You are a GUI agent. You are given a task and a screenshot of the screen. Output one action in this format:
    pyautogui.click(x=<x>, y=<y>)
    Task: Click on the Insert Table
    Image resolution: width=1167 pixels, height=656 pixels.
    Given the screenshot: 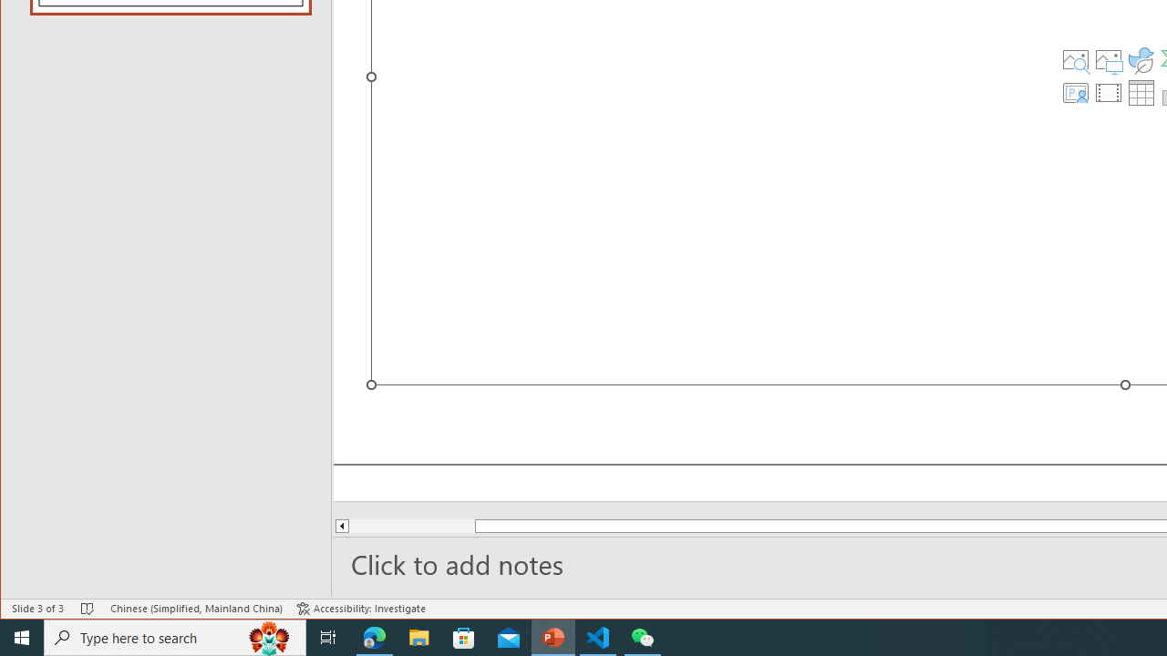 What is the action you would take?
    pyautogui.click(x=1141, y=93)
    